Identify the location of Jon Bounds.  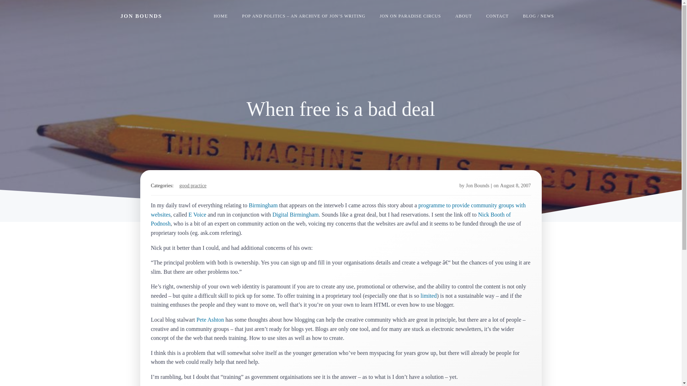
(477, 185).